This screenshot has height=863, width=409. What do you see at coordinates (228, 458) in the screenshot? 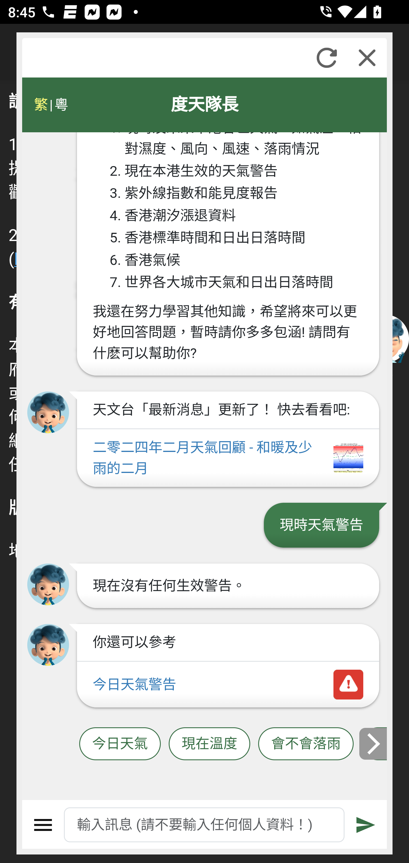
I see `二零二四年二月天氣回顧 - 和暖及少雨的二月` at bounding box center [228, 458].